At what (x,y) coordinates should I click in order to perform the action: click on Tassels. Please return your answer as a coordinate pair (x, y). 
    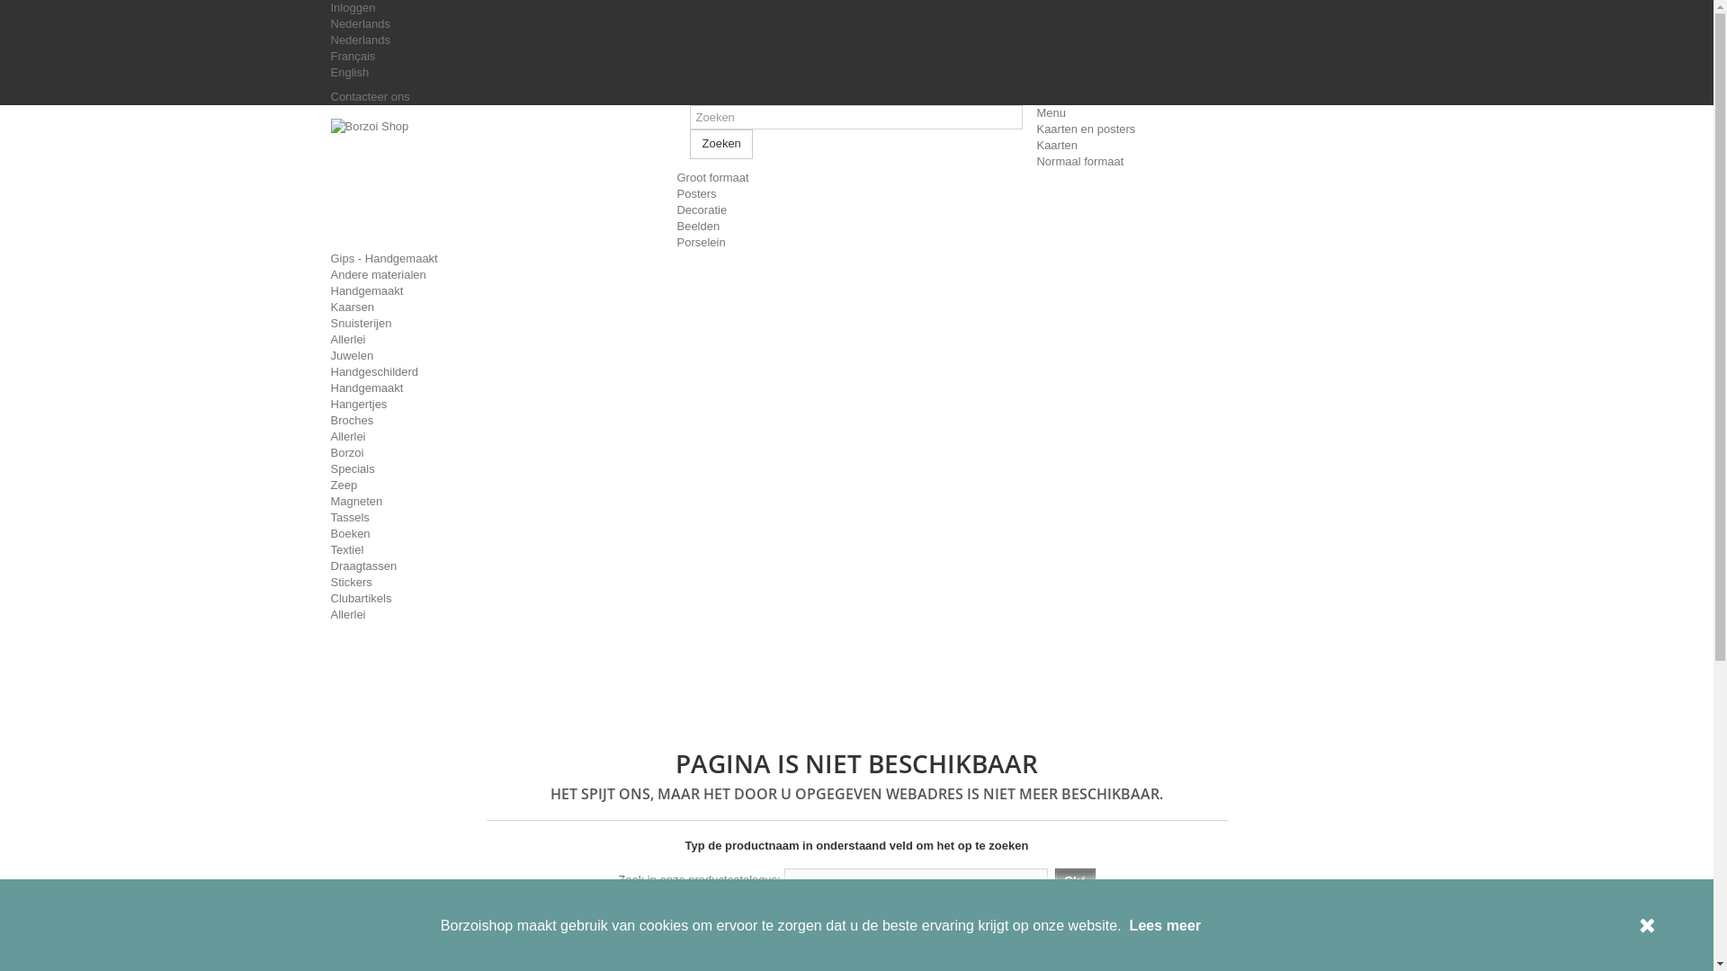
    Looking at the image, I should click on (351, 518).